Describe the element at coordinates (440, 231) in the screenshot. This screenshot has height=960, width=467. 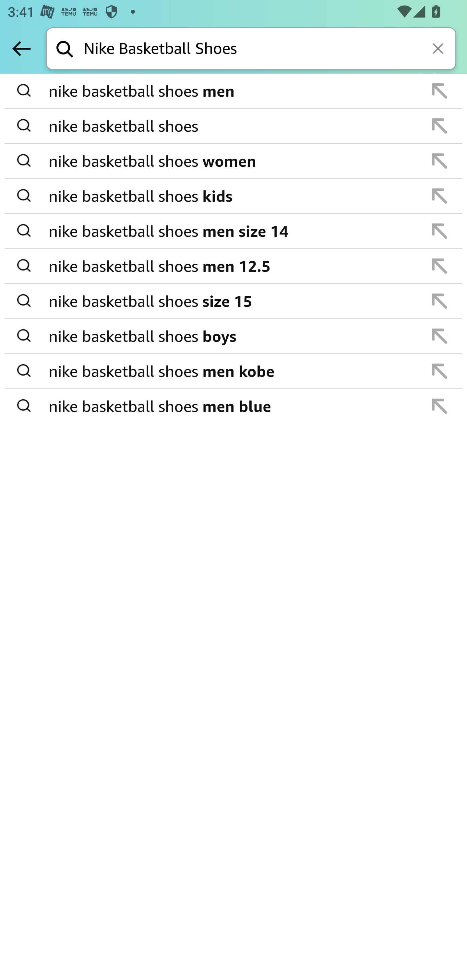
I see `append suggestion` at that location.